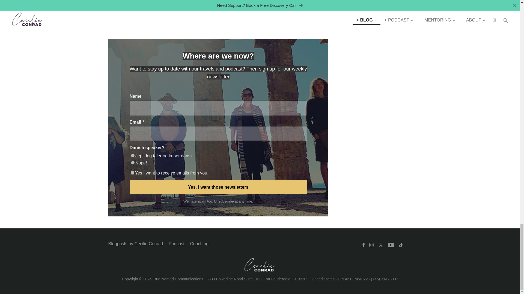 This screenshot has width=524, height=294. Describe the element at coordinates (133, 155) in the screenshot. I see `37455` at that location.